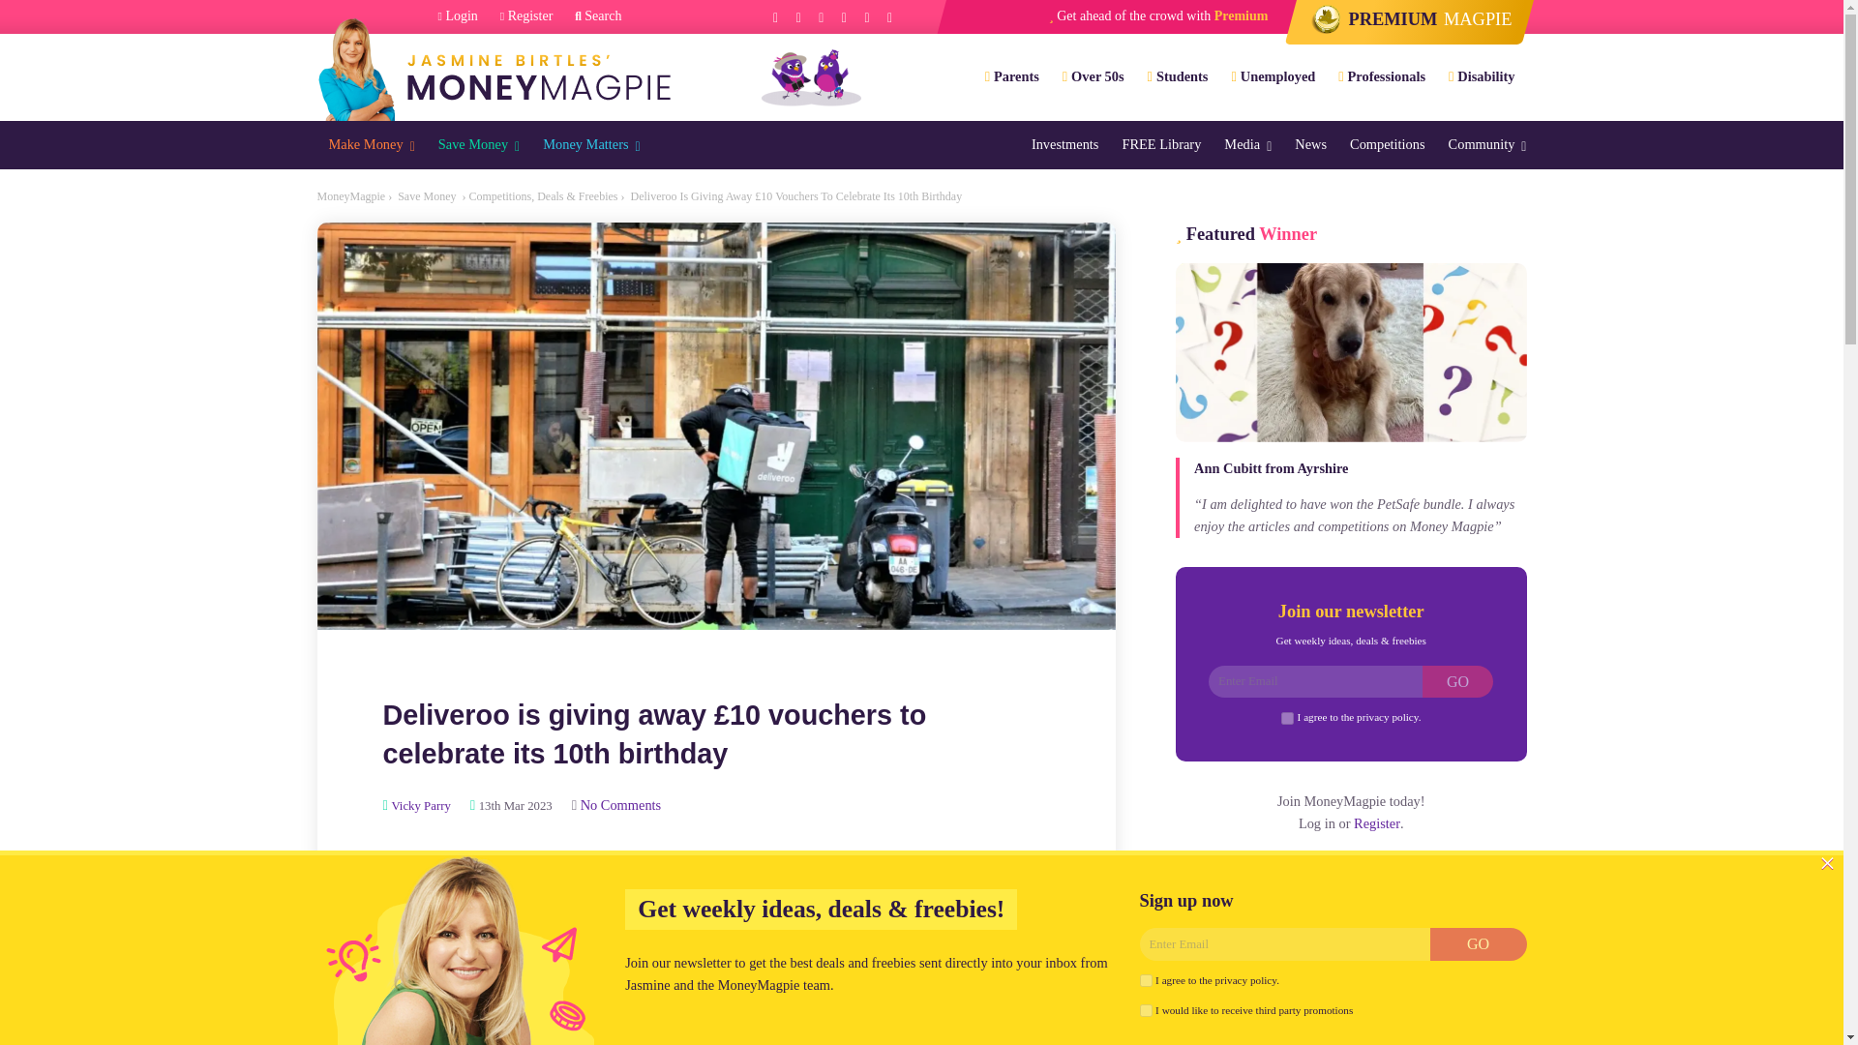 This screenshot has width=1858, height=1045. I want to click on 1, so click(1146, 1010).